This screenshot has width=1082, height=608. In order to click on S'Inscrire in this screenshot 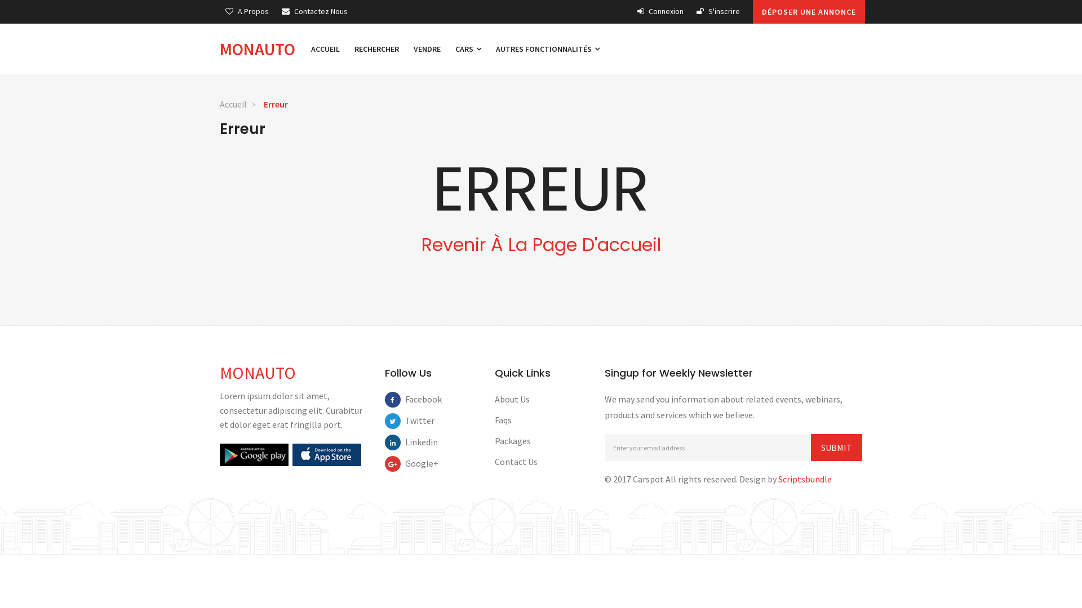, I will do `click(718, 11)`.